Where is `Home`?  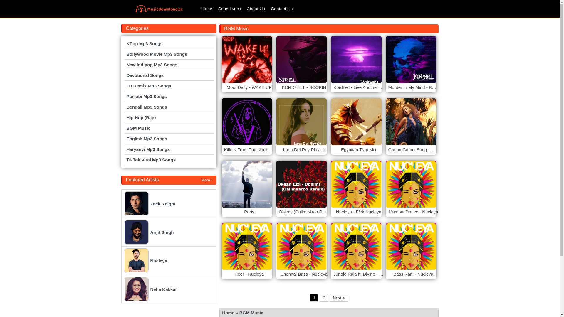
Home is located at coordinates (206, 9).